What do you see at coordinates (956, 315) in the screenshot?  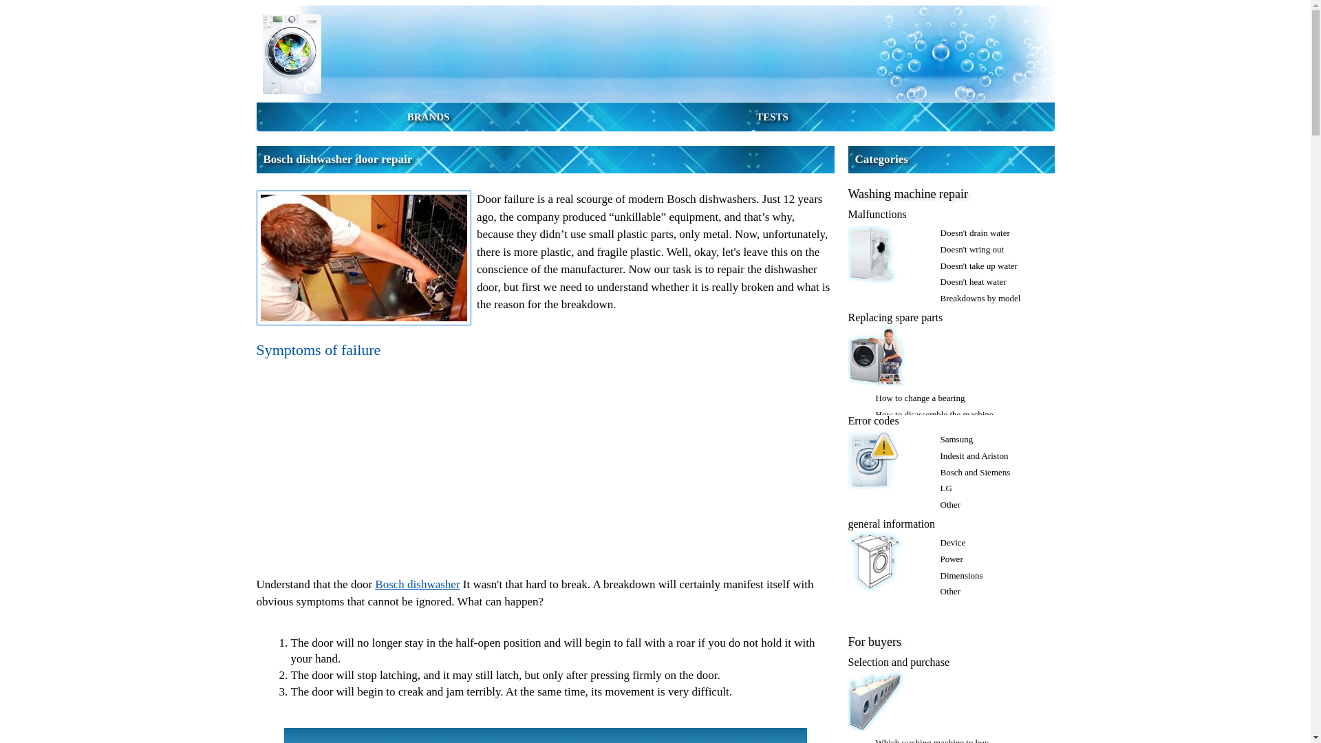 I see `All faults` at bounding box center [956, 315].